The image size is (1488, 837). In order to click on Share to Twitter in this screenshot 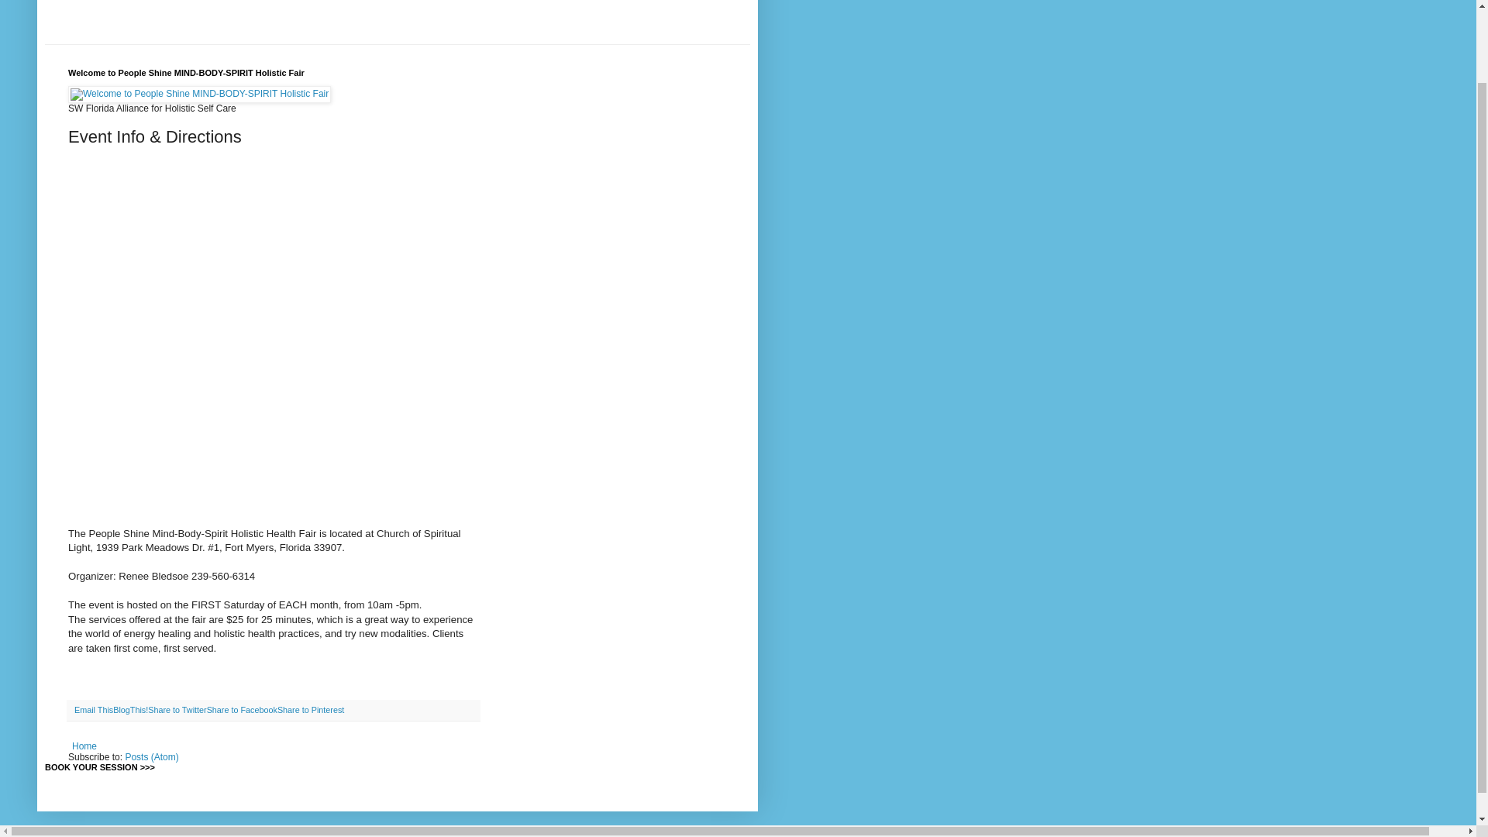, I will do `click(177, 710)`.